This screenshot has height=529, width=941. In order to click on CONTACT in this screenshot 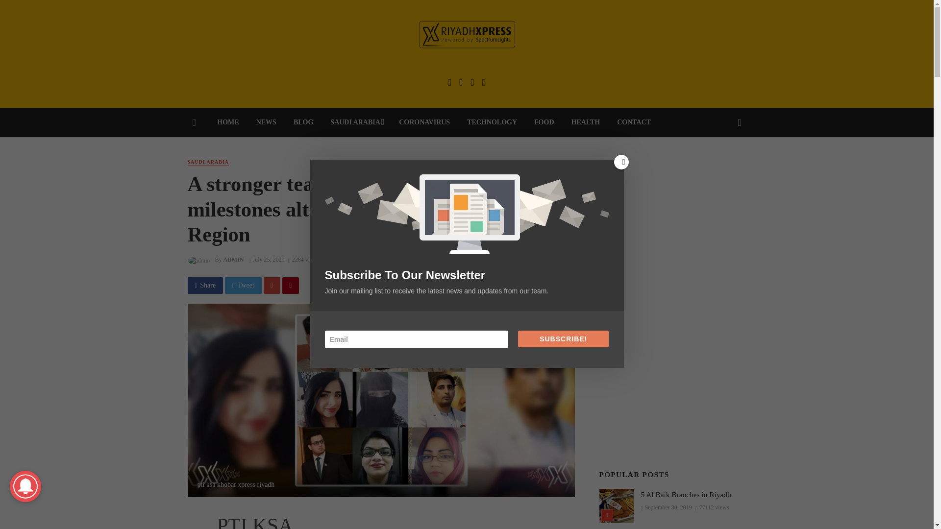, I will do `click(634, 122)`.